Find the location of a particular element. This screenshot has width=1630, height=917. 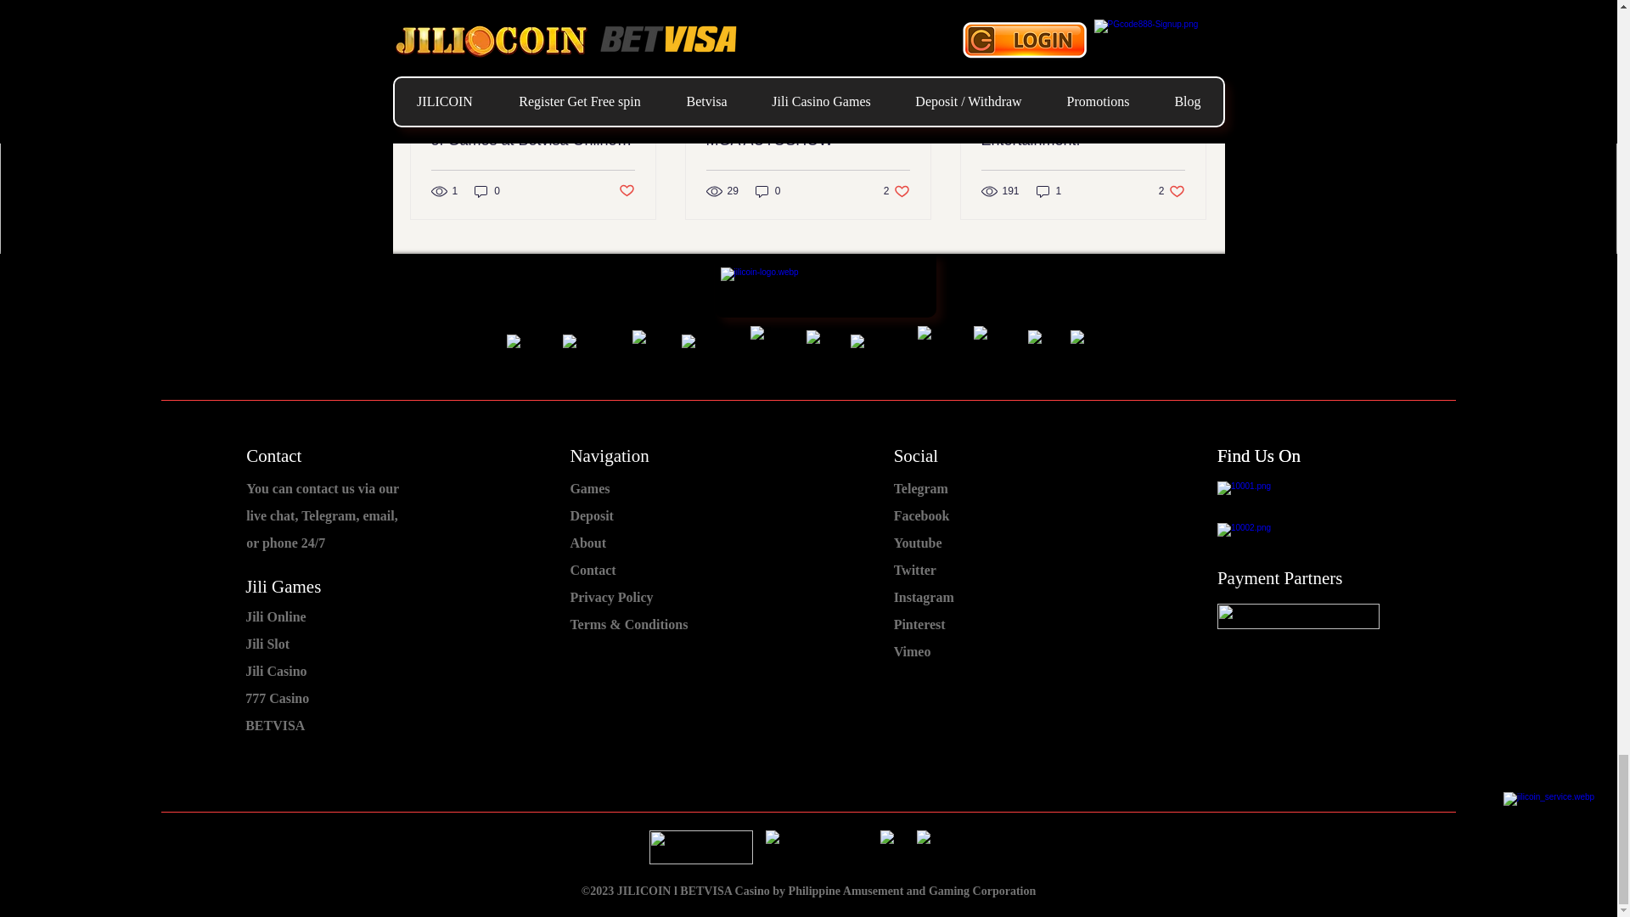

Hindi minarkahan bilang na-like ang post is located at coordinates (807, 131).